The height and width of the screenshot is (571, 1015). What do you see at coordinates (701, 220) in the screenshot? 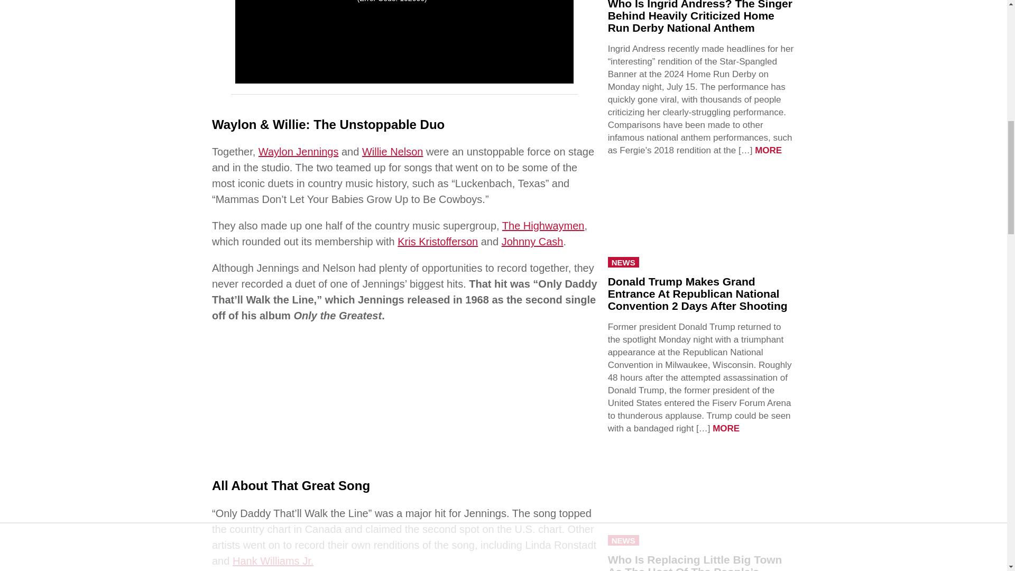
I see `trump rnc header` at bounding box center [701, 220].